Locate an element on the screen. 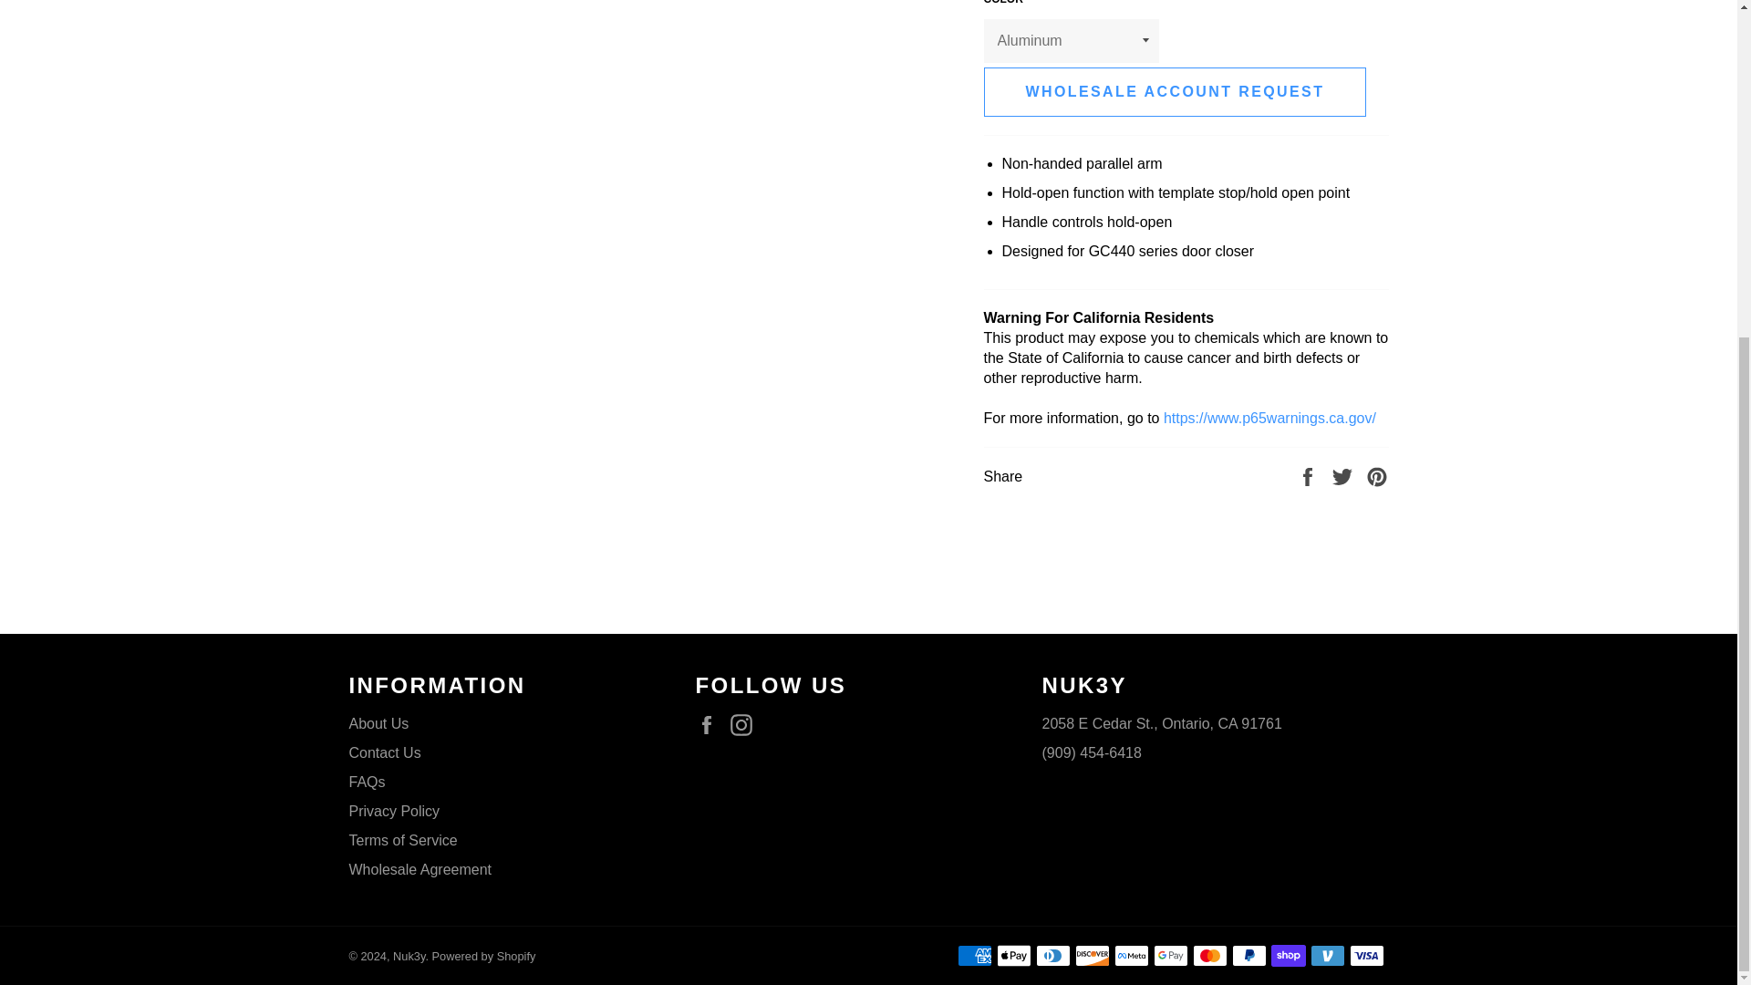 This screenshot has height=985, width=1751. Pin on Pinterest is located at coordinates (1377, 476).